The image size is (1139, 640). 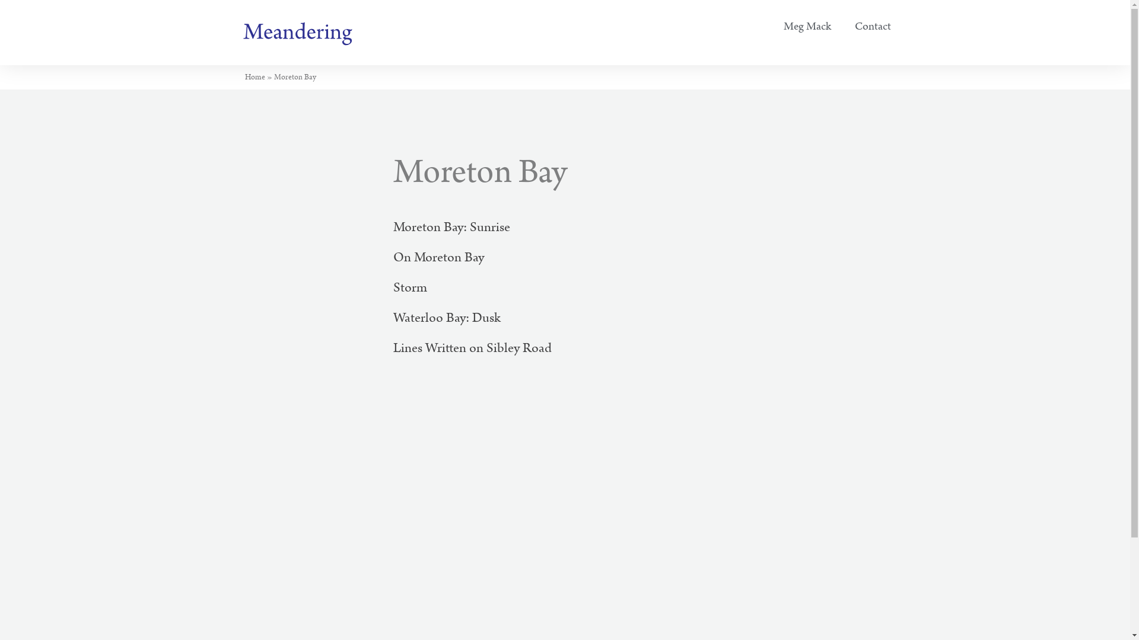 I want to click on Storm, so click(x=409, y=288).